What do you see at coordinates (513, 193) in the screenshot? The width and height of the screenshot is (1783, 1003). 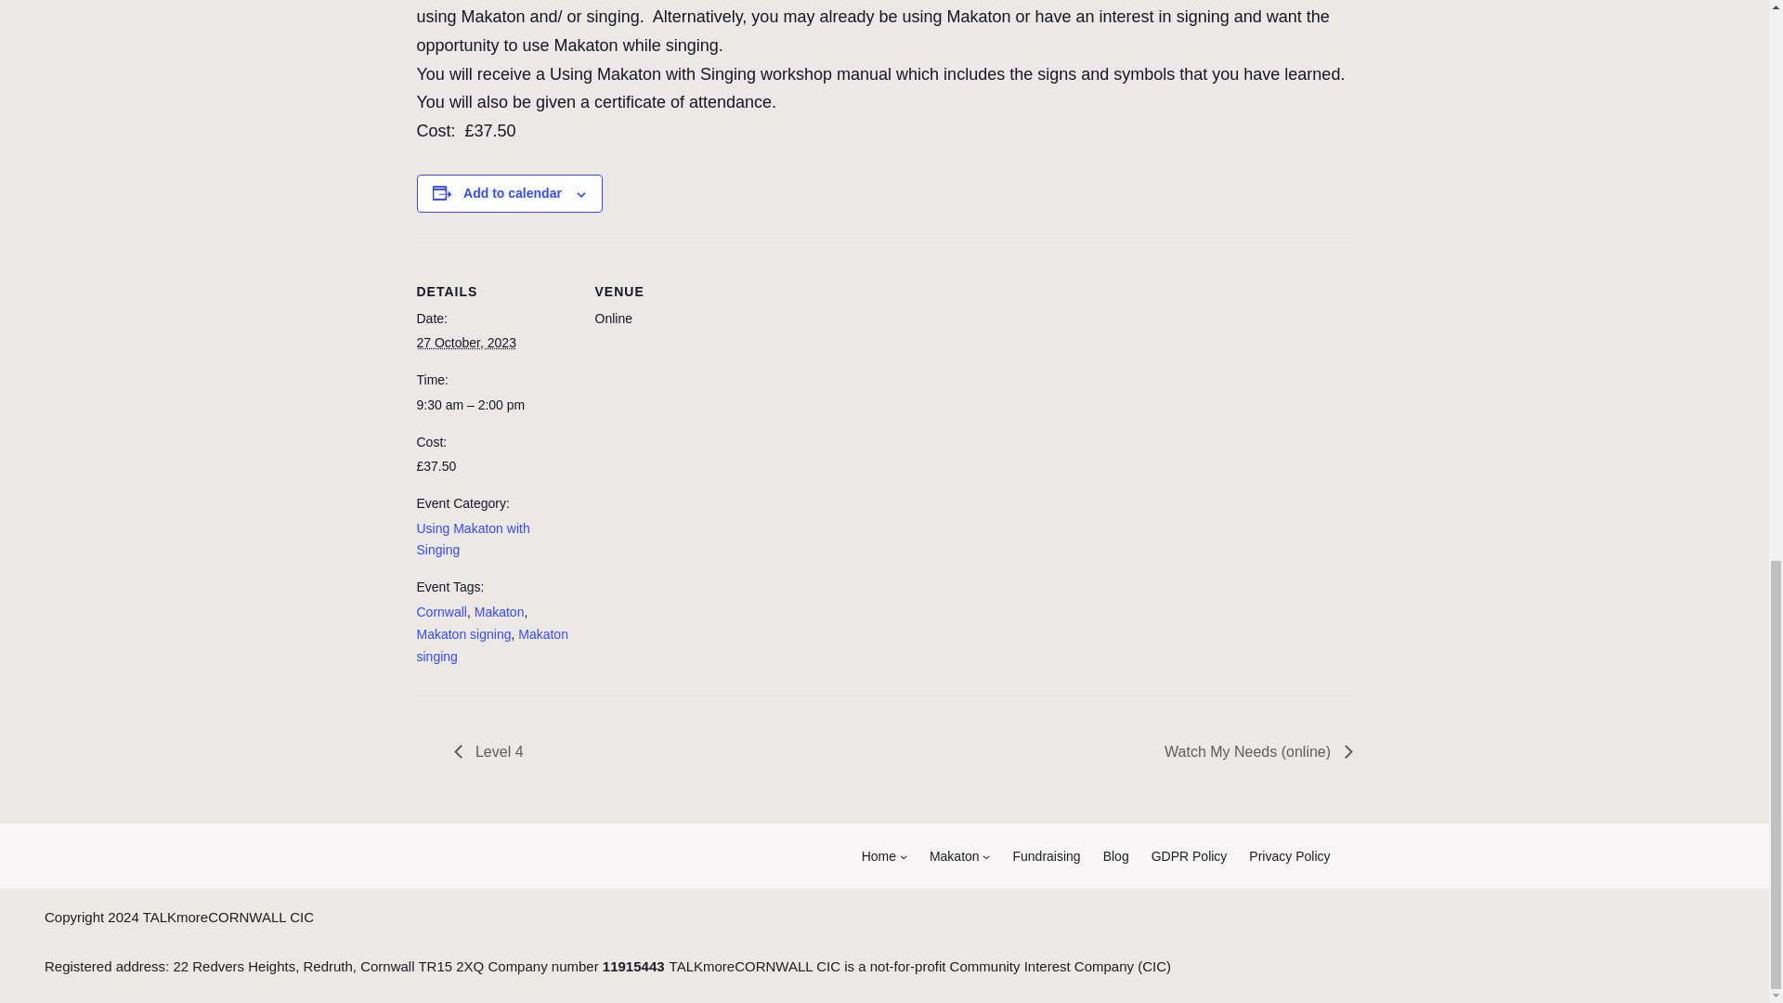 I see `Add to calendar` at bounding box center [513, 193].